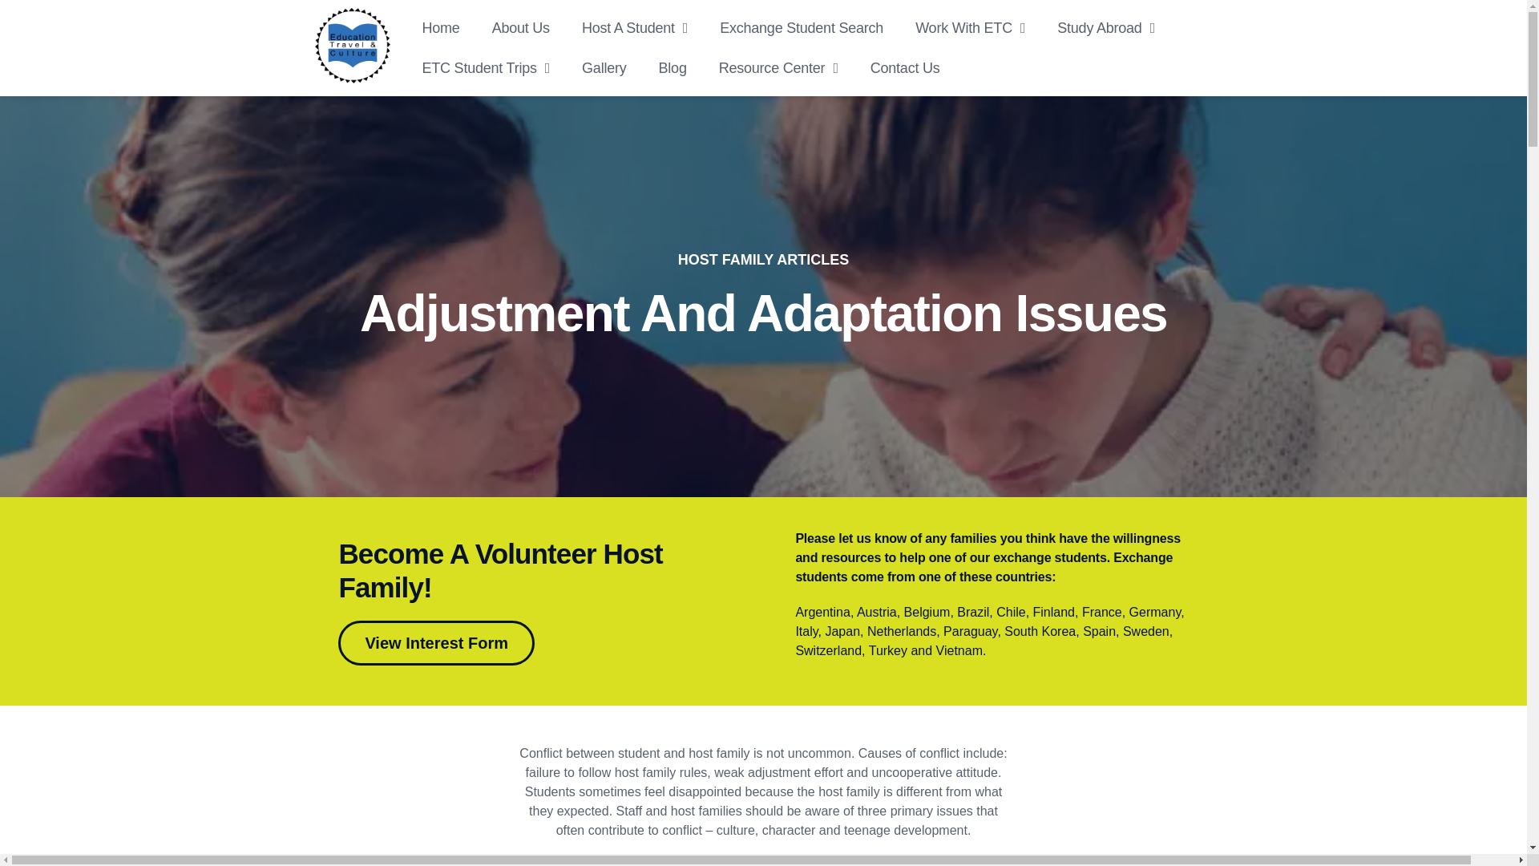  I want to click on Study Abroad, so click(1106, 27).